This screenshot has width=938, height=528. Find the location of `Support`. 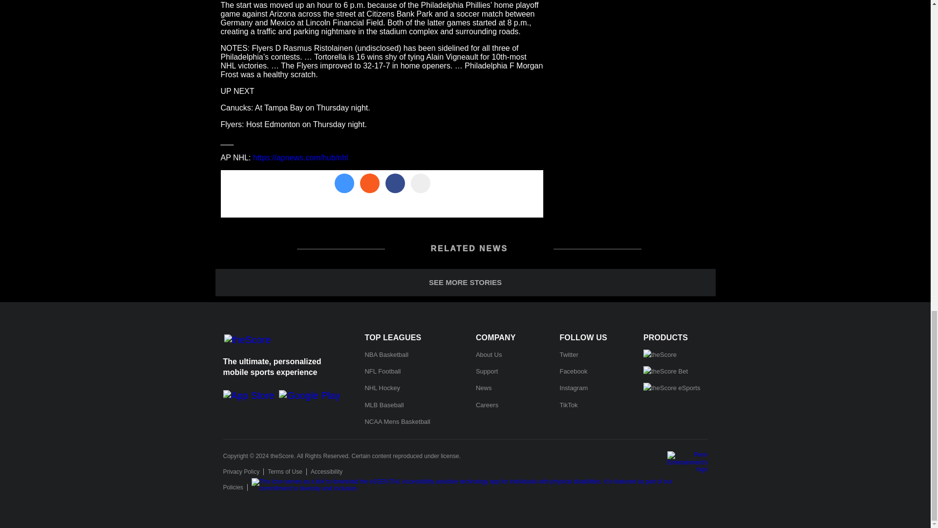

Support is located at coordinates (487, 371).